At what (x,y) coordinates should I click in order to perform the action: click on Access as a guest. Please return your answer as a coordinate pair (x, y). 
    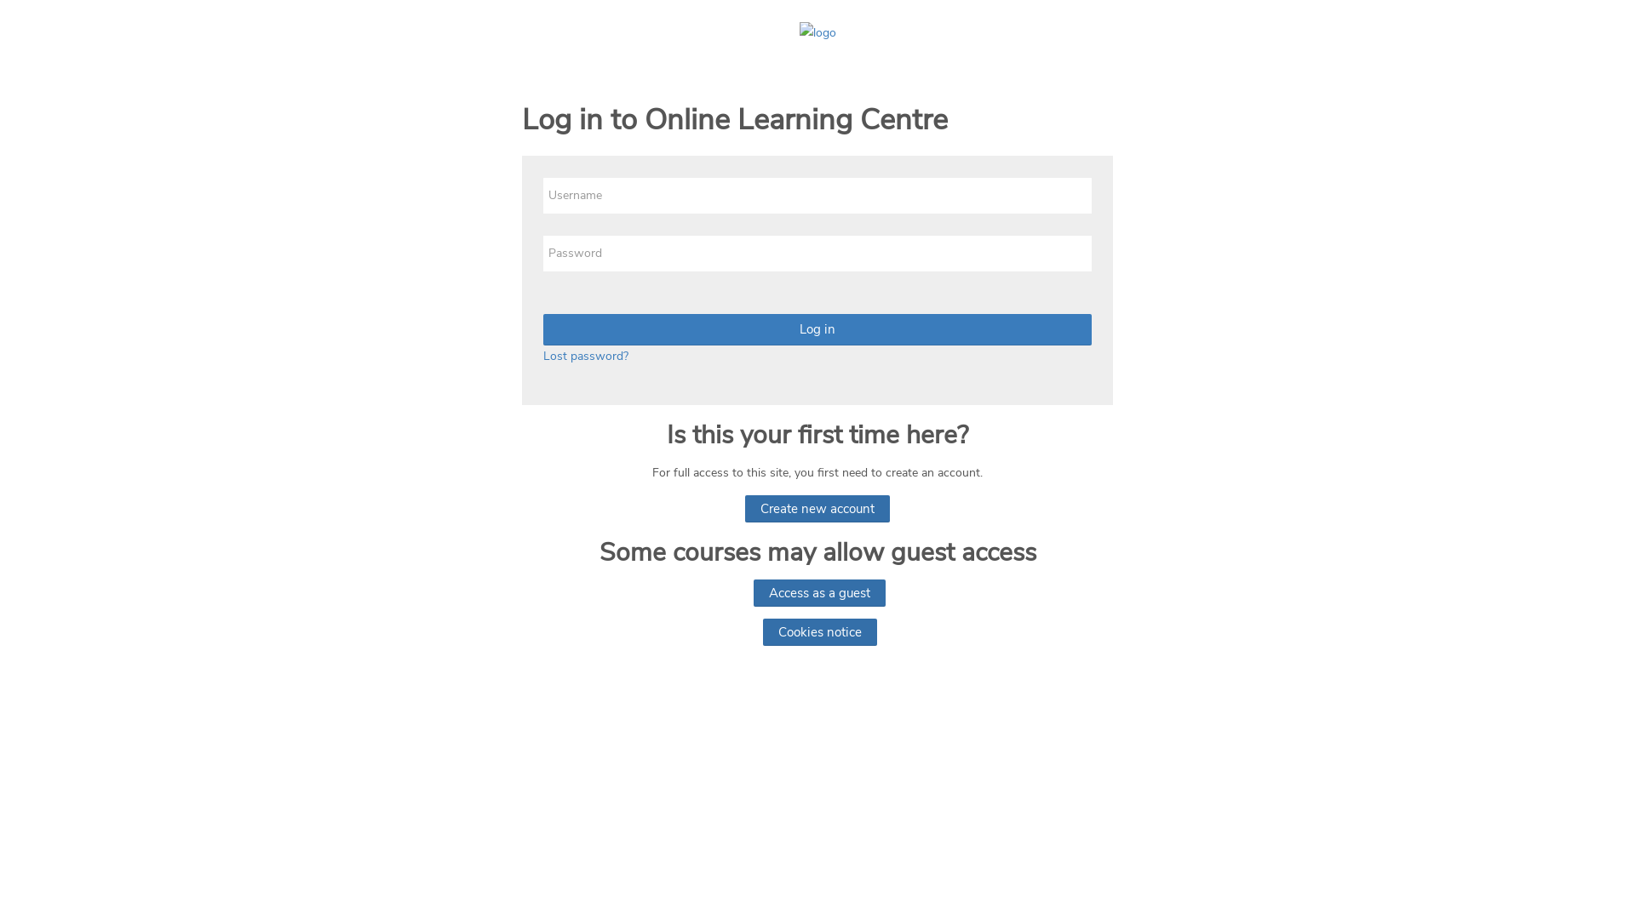
    Looking at the image, I should click on (819, 593).